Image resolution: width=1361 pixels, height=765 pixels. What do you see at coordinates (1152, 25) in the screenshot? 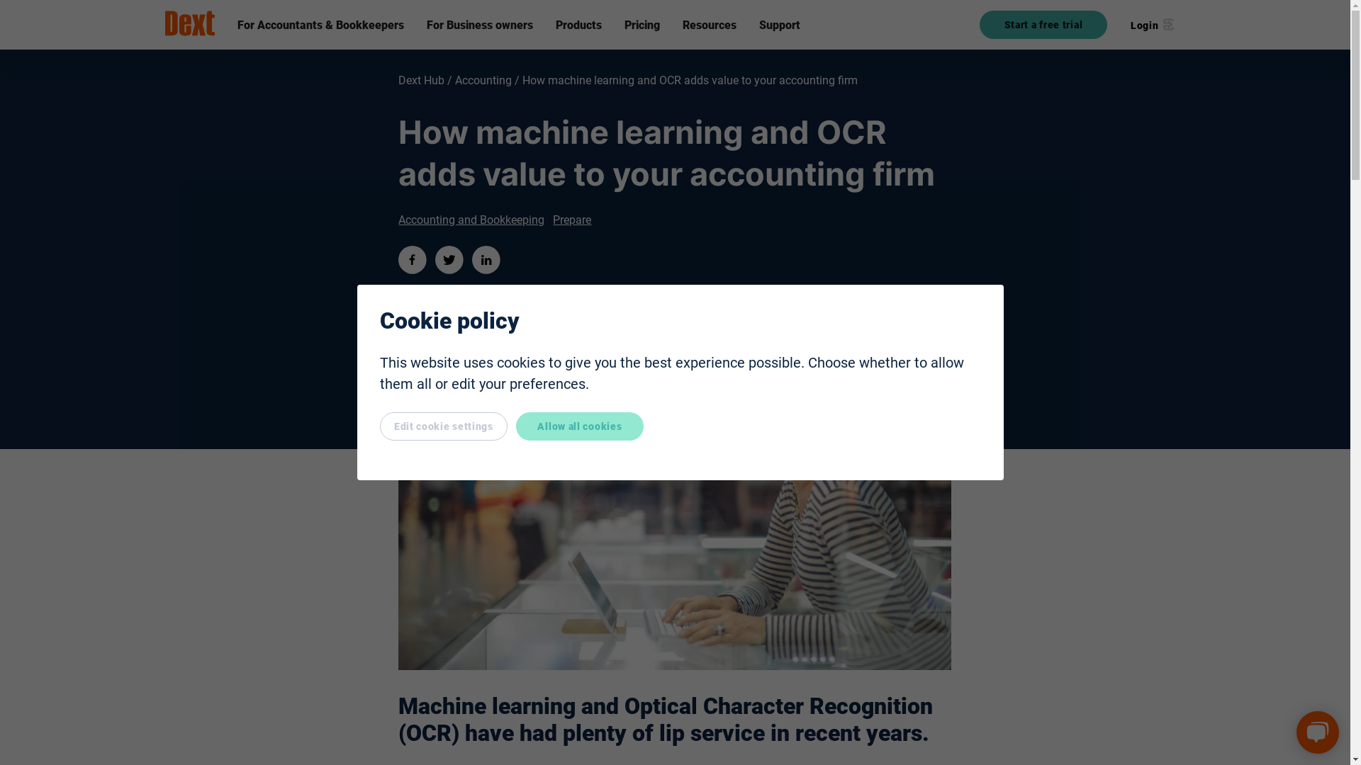
I see `Login` at bounding box center [1152, 25].